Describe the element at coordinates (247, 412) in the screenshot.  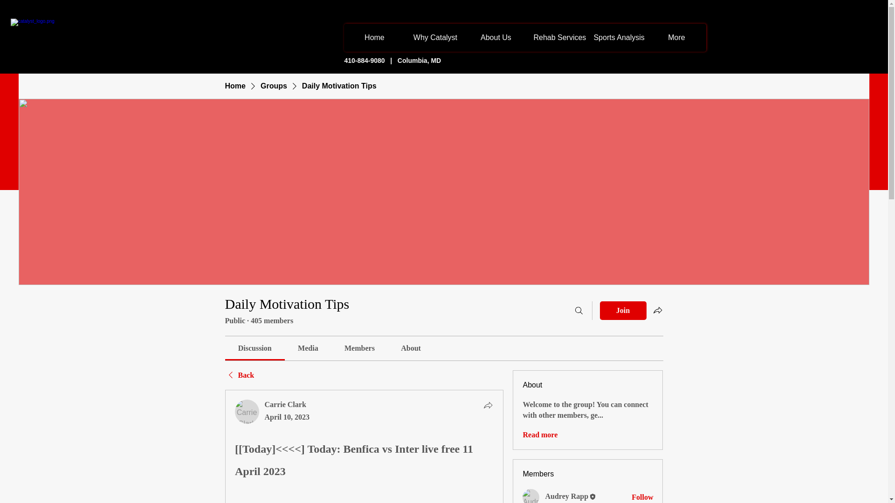
I see `Carrie Clark` at that location.